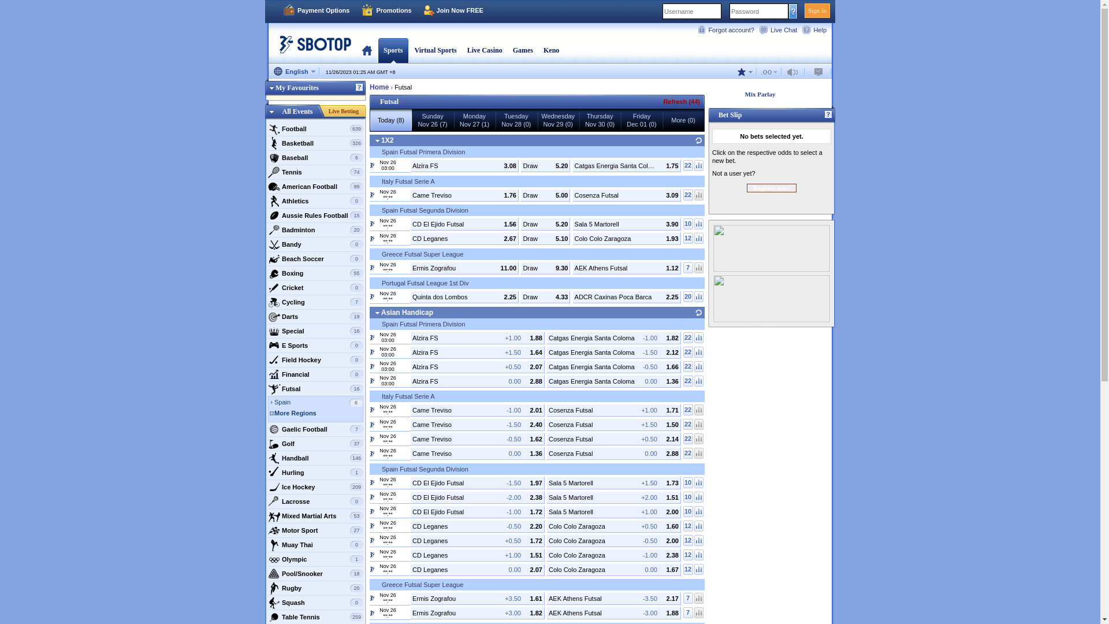 This screenshot has height=624, width=1109. I want to click on 2.12
-1.50
Catgas Energia Santa Coloma, so click(613, 352).